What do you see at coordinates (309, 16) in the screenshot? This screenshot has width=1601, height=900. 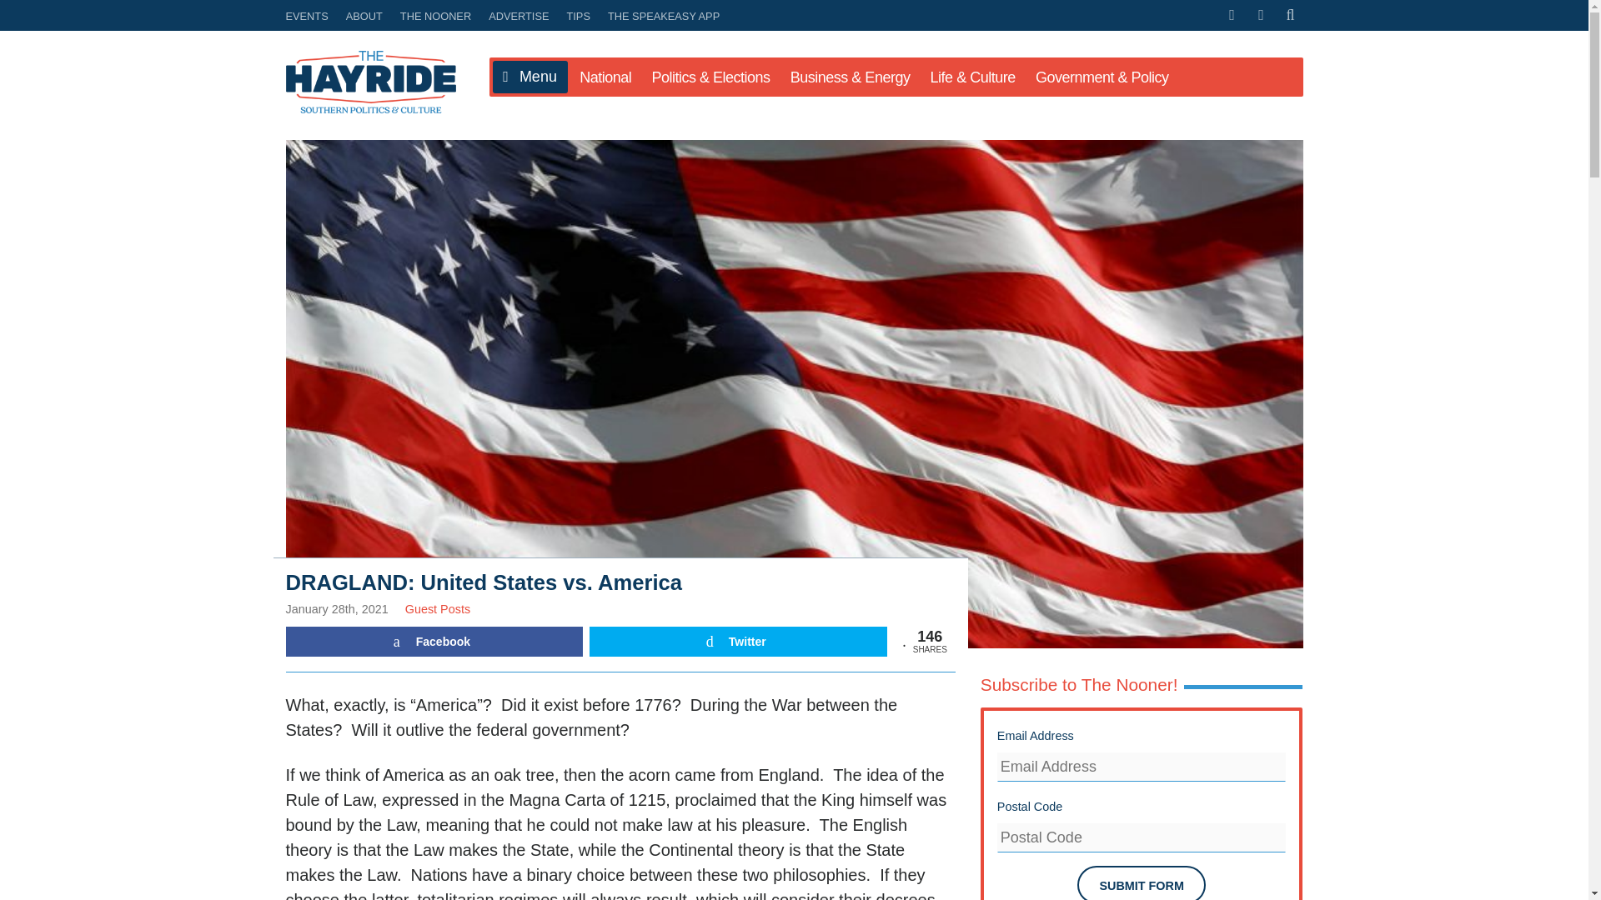 I see `EVENTS` at bounding box center [309, 16].